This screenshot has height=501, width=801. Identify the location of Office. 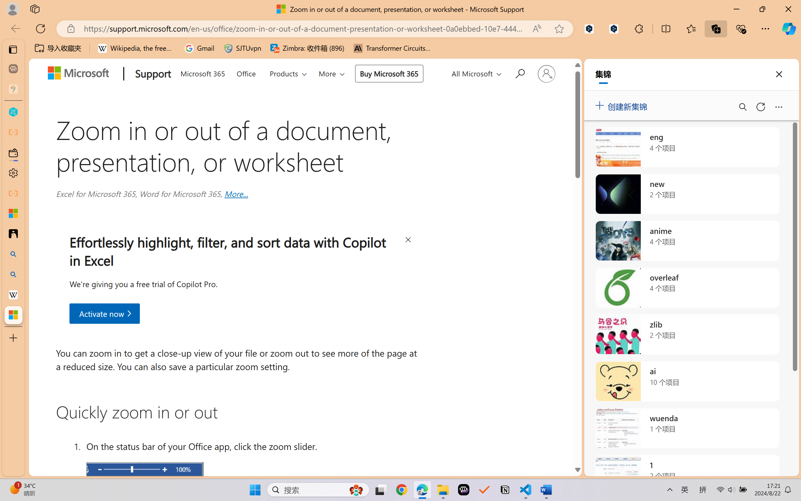
(246, 72).